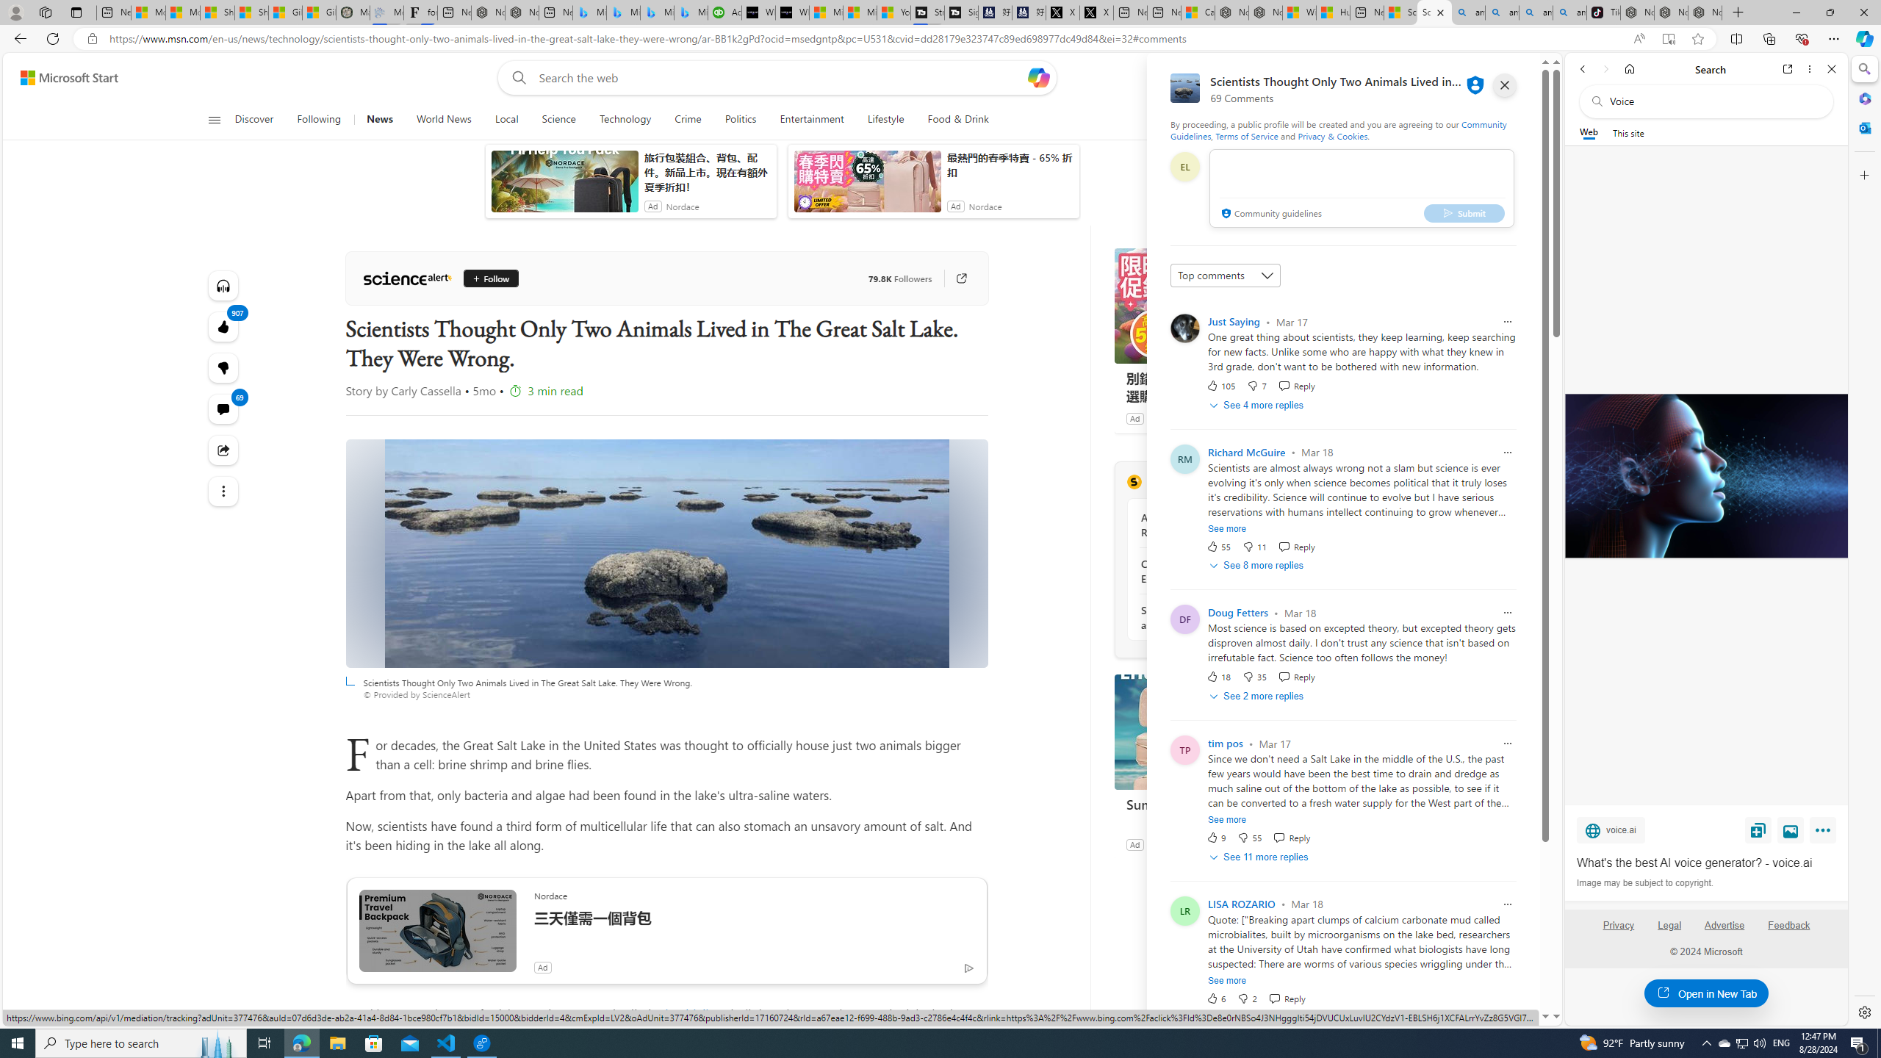  I want to click on Image may be subject to copyright., so click(1644, 882).